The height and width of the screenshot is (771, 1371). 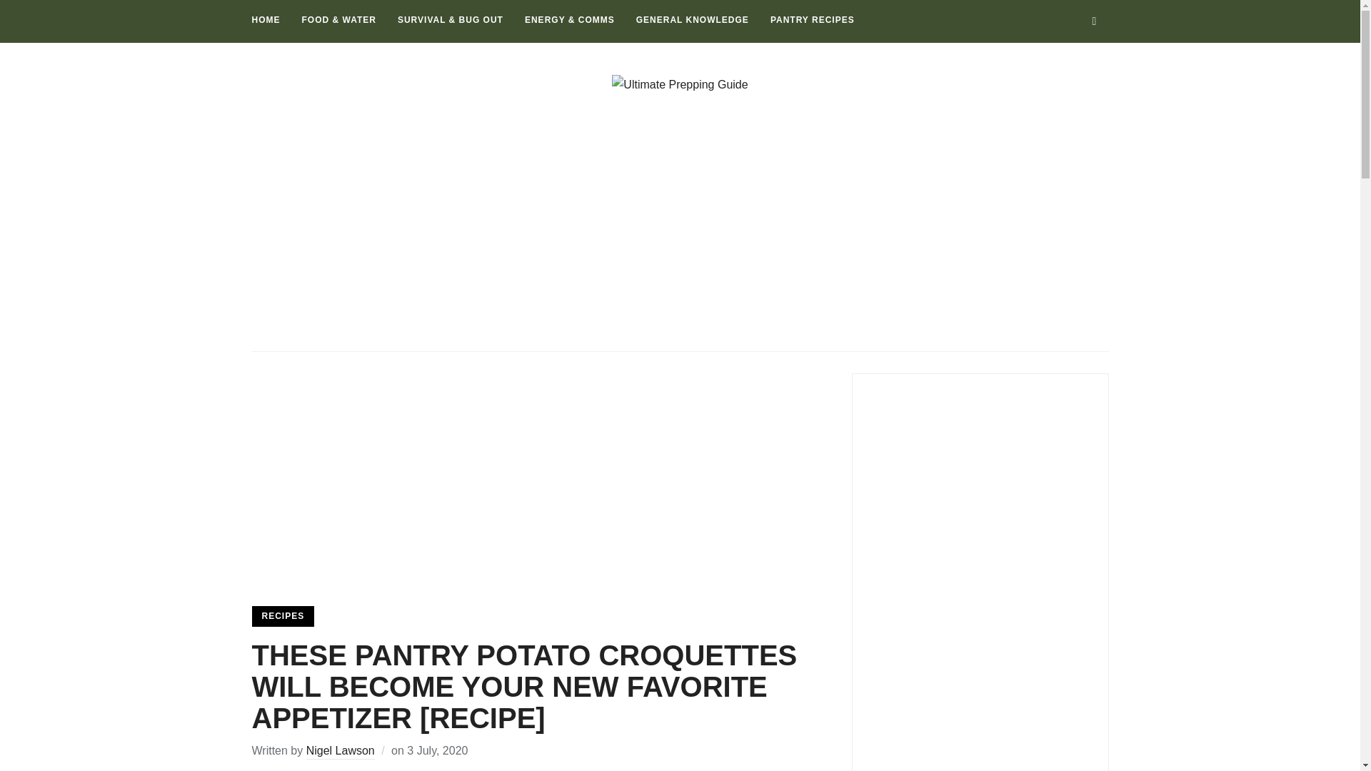 I want to click on Nigel Lawson, so click(x=340, y=752).